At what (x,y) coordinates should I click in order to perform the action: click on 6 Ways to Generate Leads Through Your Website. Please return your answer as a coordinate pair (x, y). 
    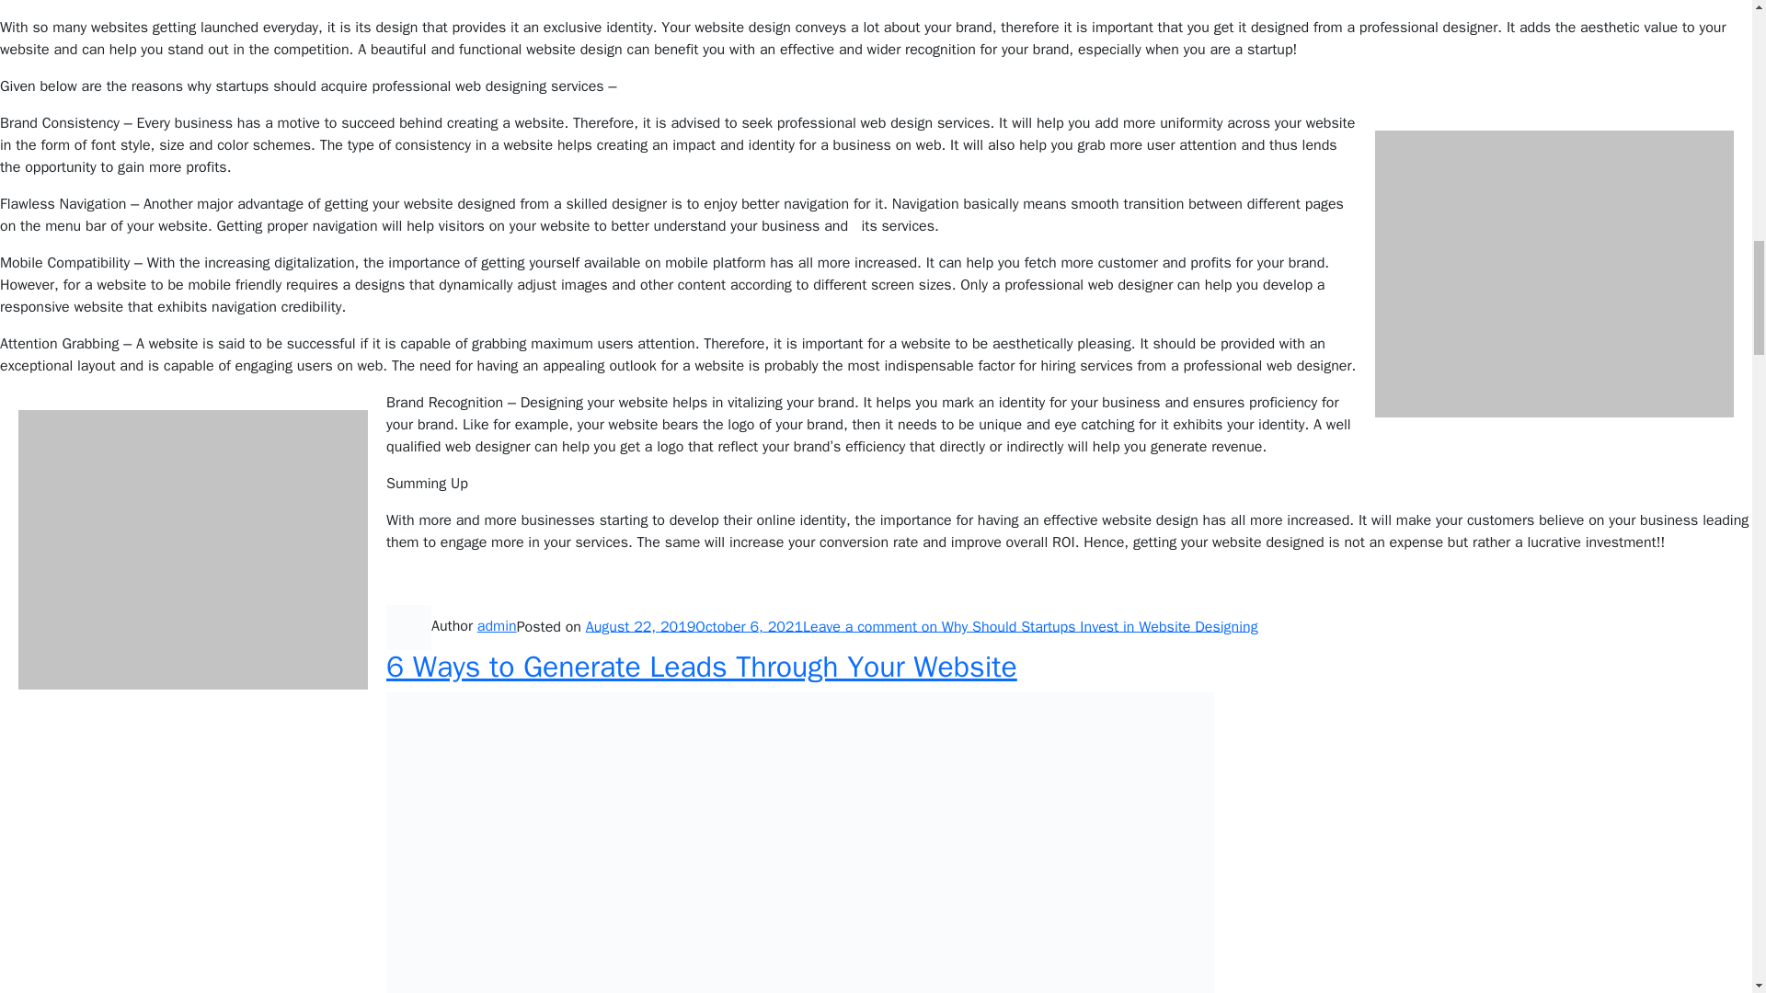
    Looking at the image, I should click on (701, 668).